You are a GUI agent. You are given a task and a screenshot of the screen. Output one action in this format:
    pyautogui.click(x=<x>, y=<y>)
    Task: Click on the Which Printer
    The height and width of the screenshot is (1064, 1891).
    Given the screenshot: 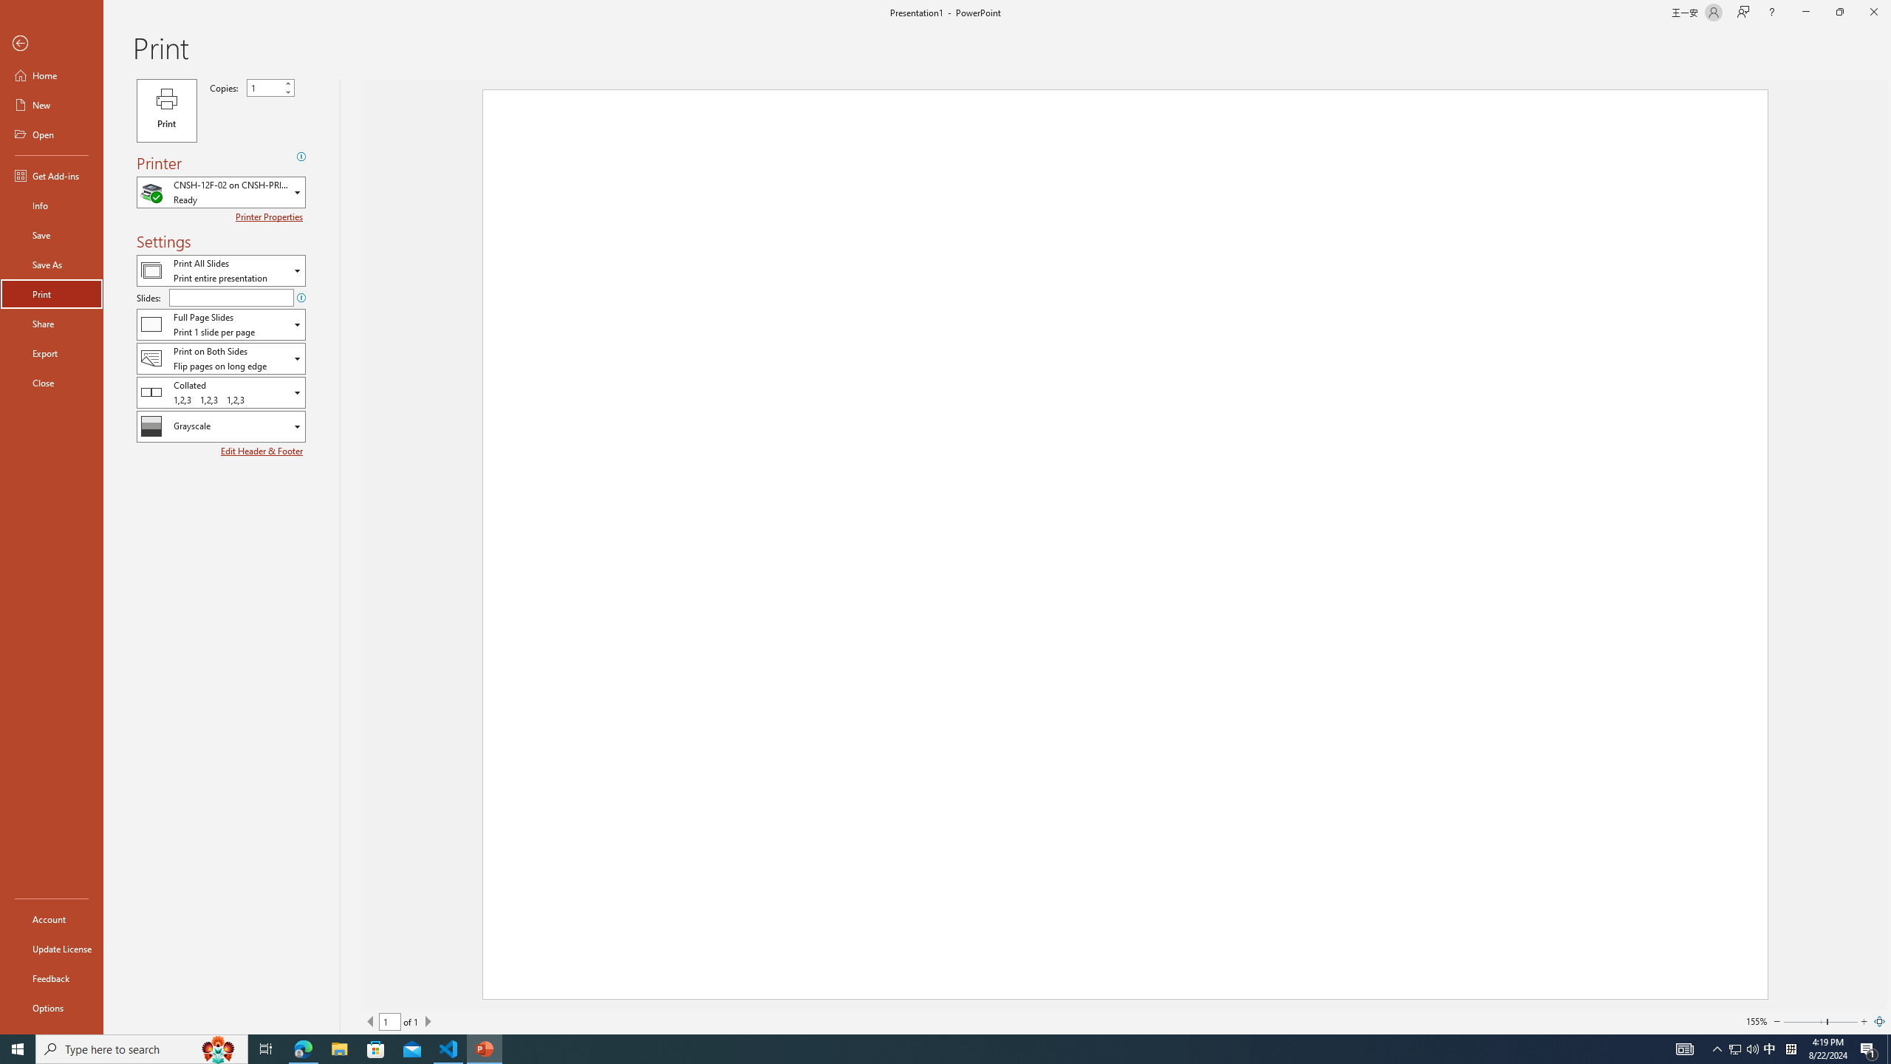 What is the action you would take?
    pyautogui.click(x=221, y=192)
    